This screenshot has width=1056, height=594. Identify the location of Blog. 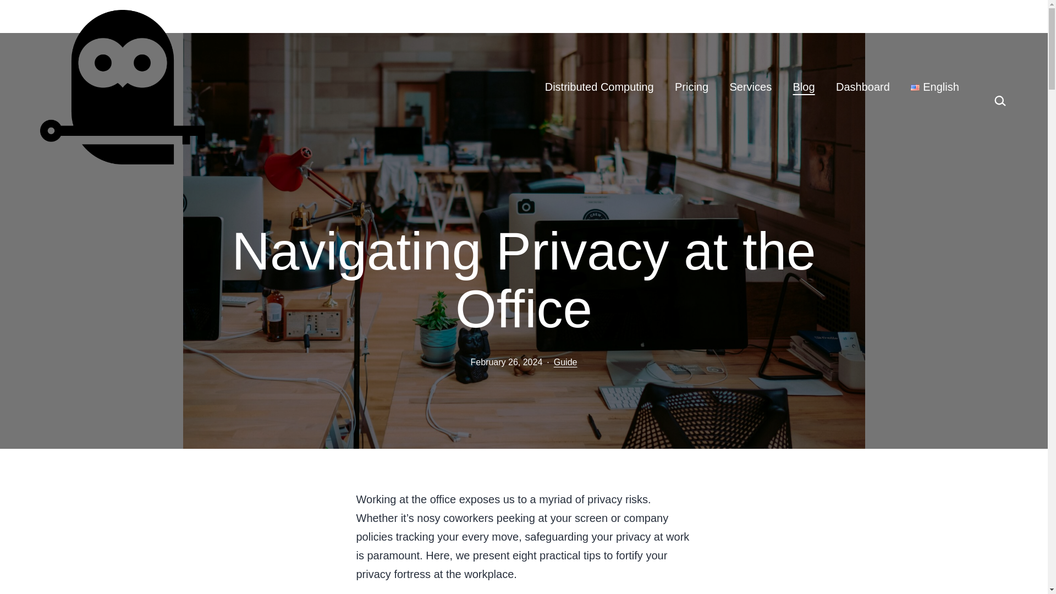
(803, 87).